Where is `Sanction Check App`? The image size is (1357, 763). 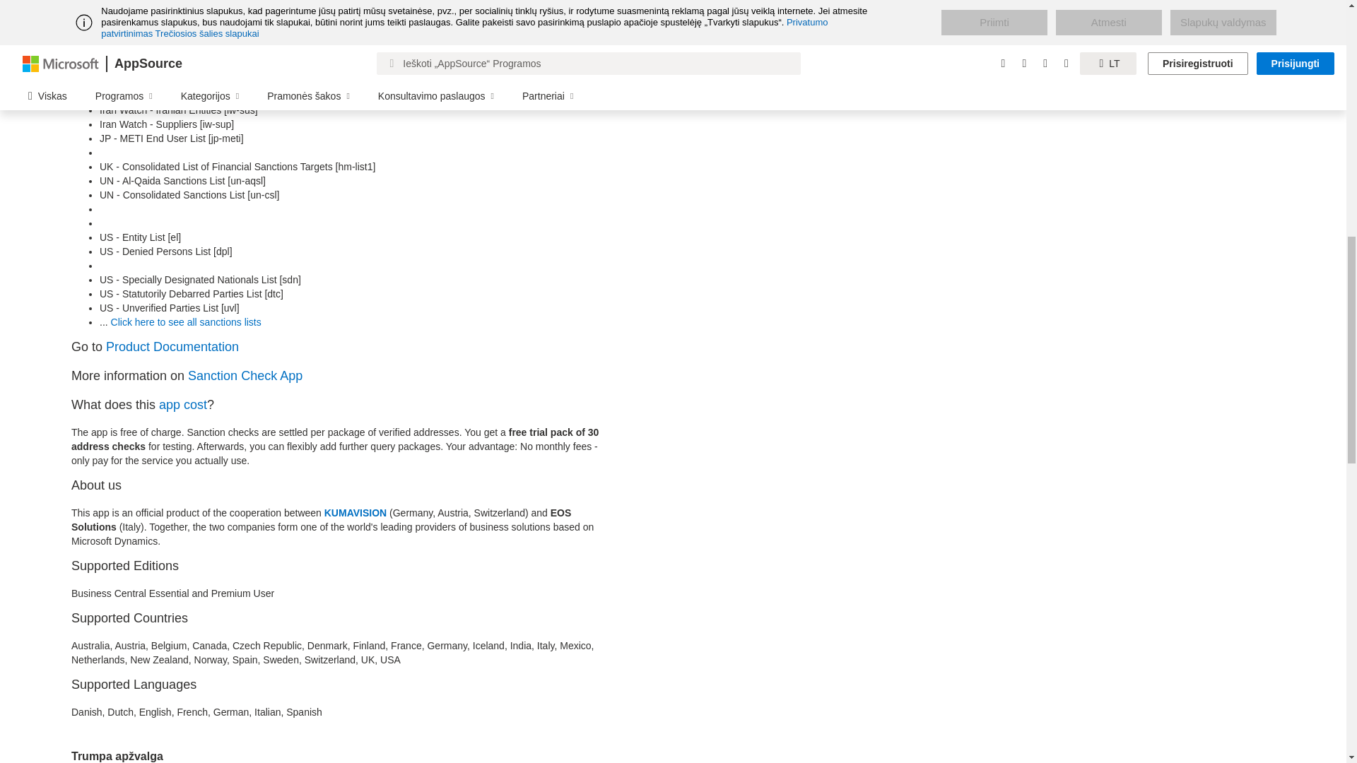 Sanction Check App is located at coordinates (245, 376).